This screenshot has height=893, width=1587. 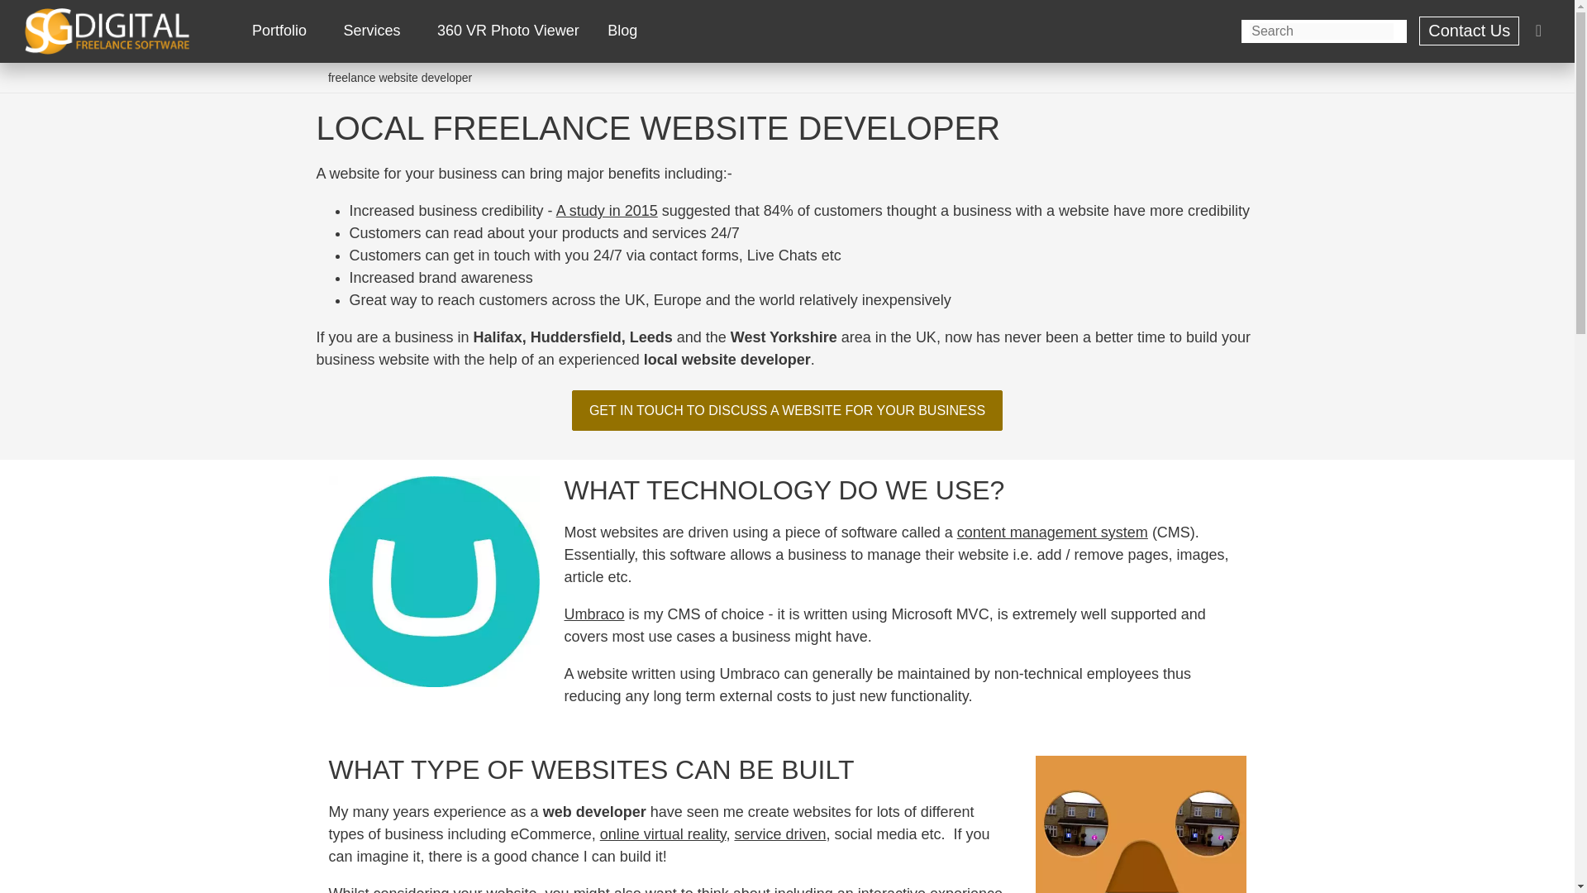 What do you see at coordinates (1468, 31) in the screenshot?
I see `Get in Touch` at bounding box center [1468, 31].